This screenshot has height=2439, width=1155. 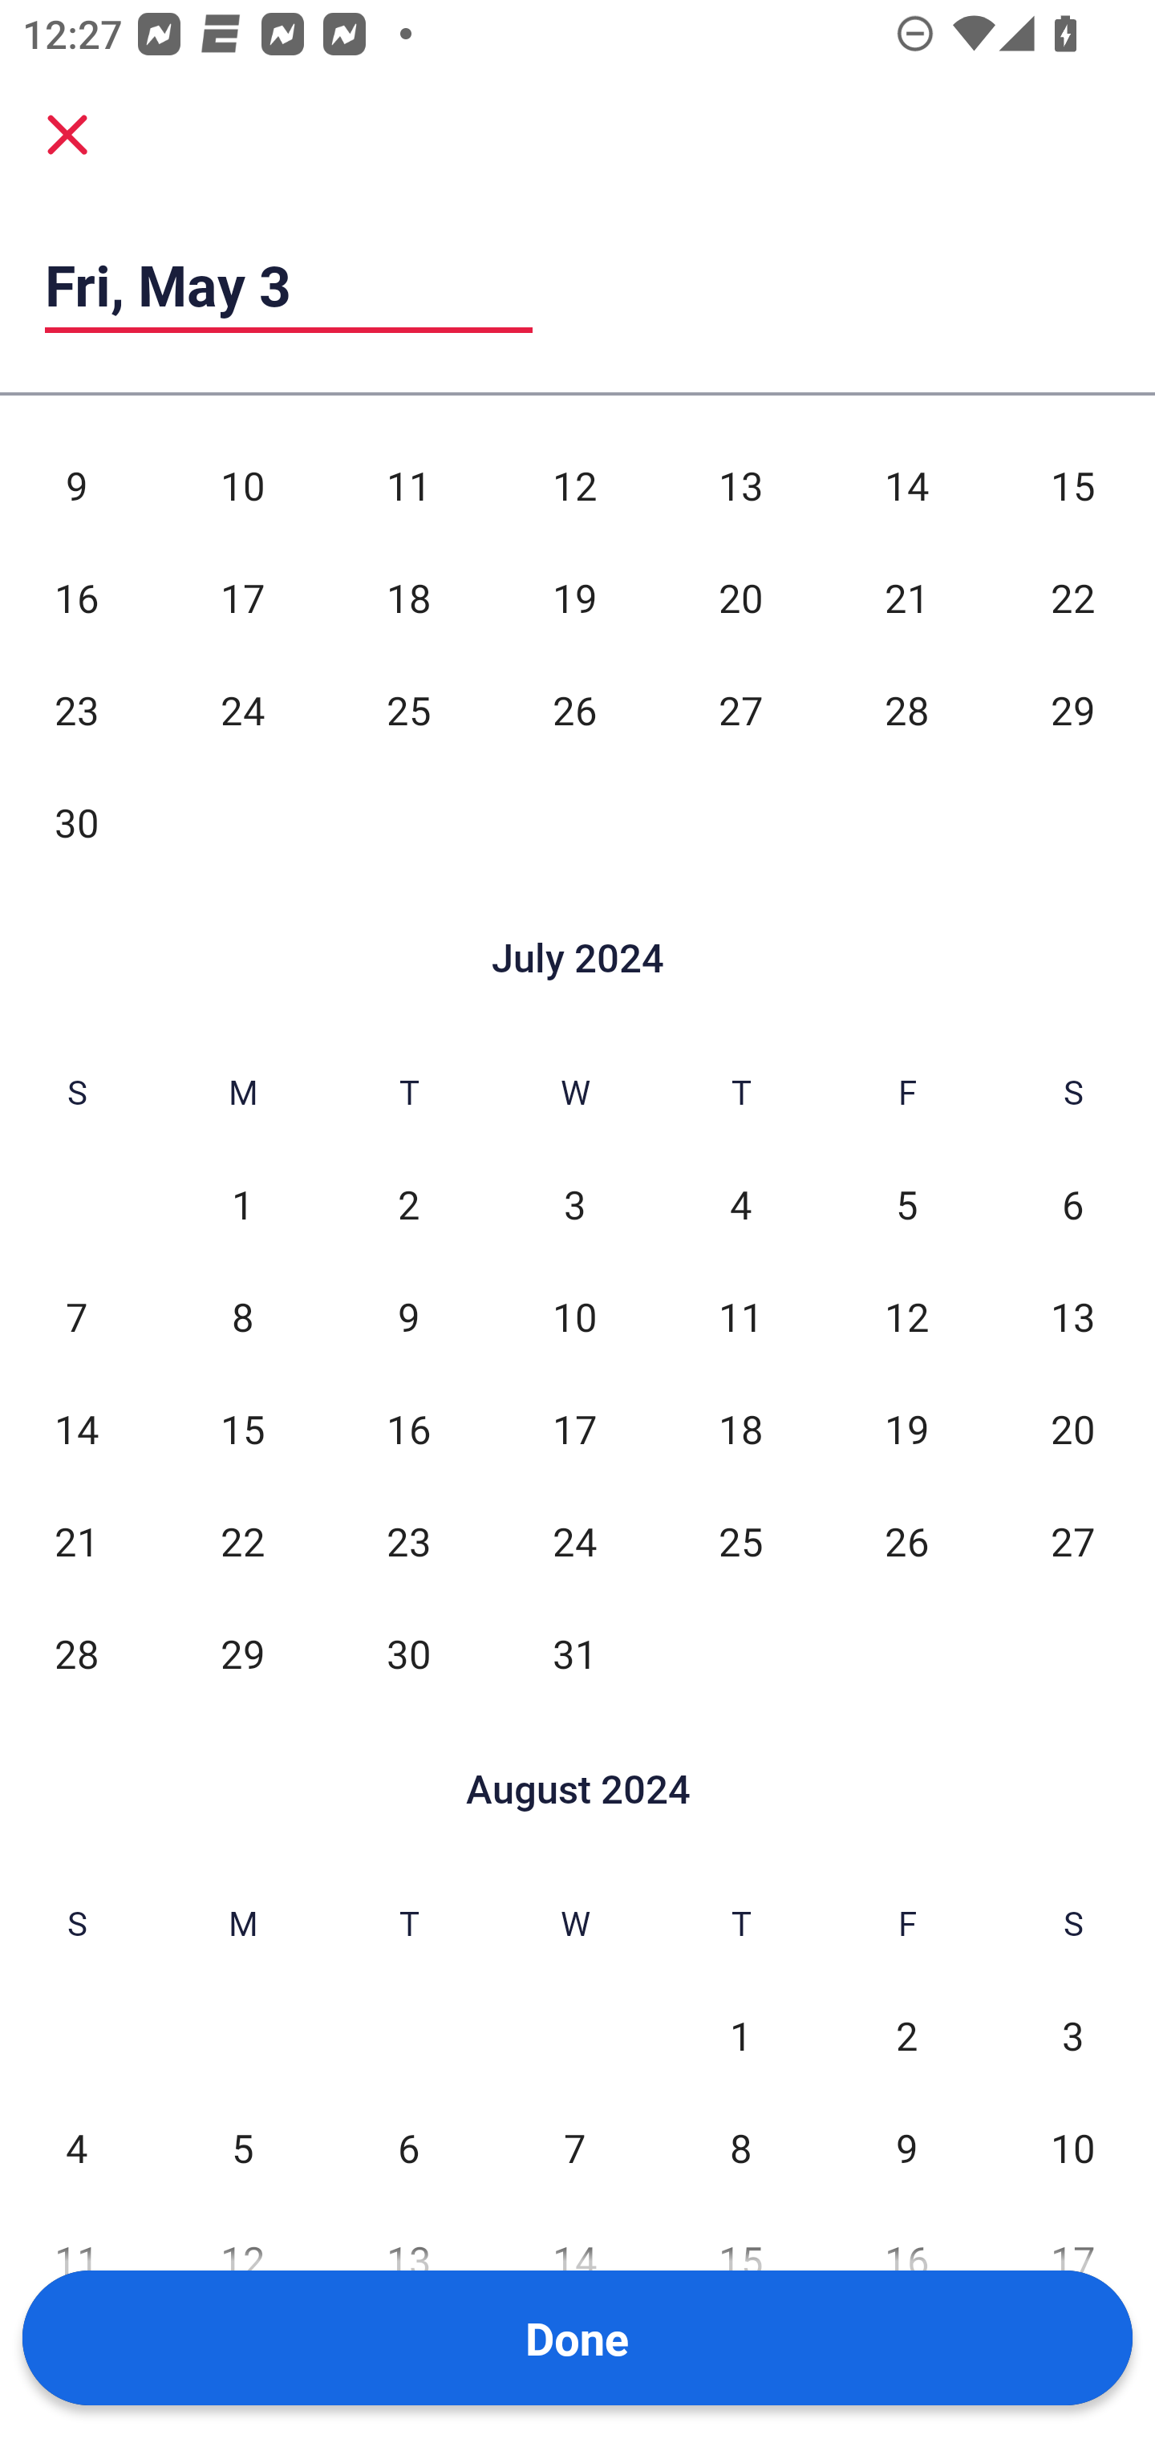 What do you see at coordinates (740, 709) in the screenshot?
I see `27 Thu, Jun 27, Not Selected` at bounding box center [740, 709].